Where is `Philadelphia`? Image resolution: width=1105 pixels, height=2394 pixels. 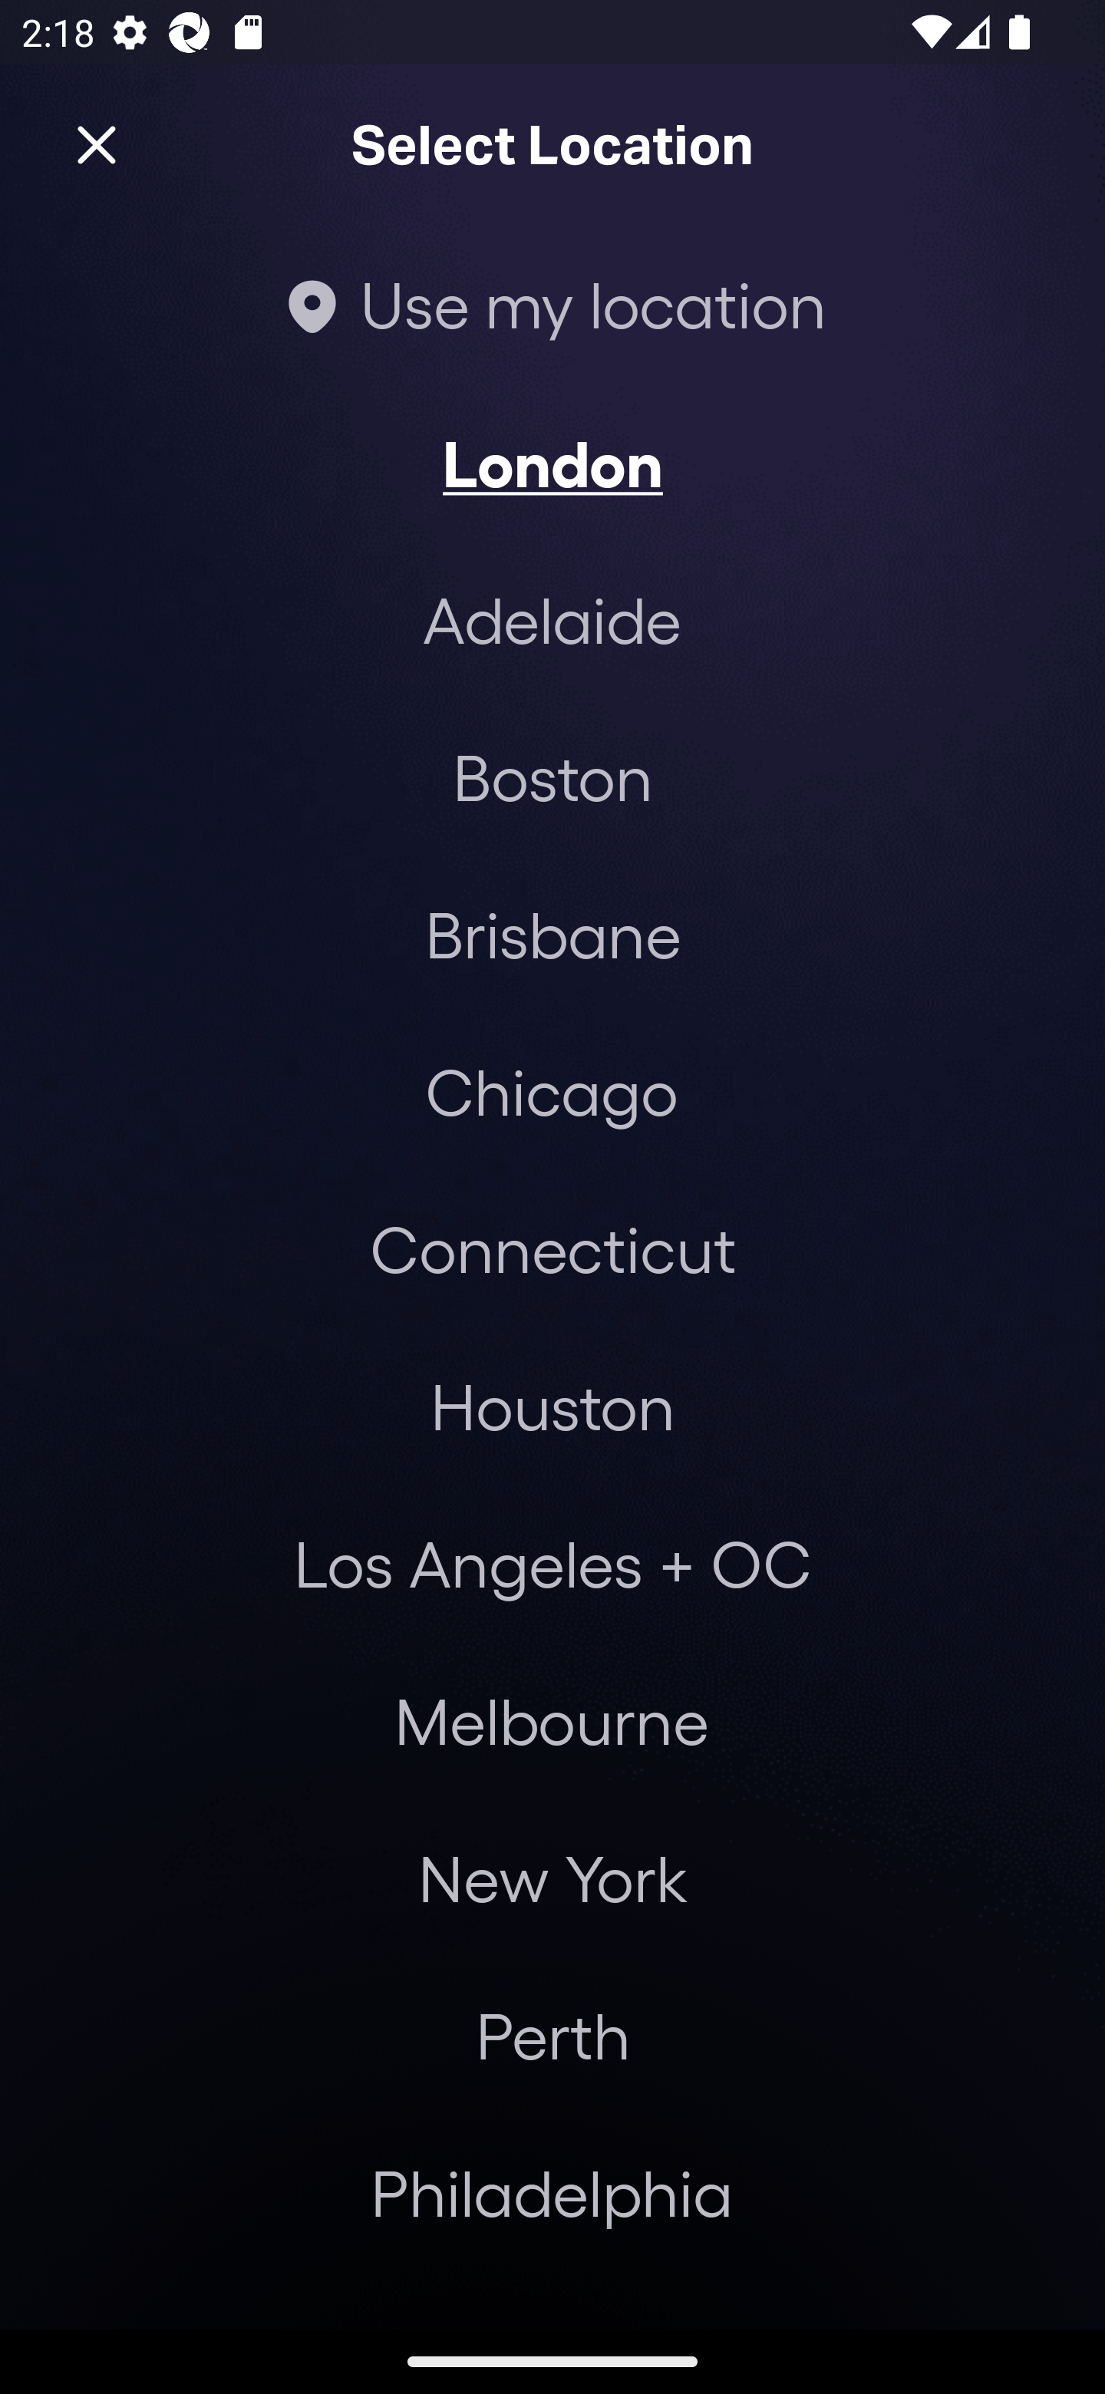 Philadelphia is located at coordinates (552, 2192).